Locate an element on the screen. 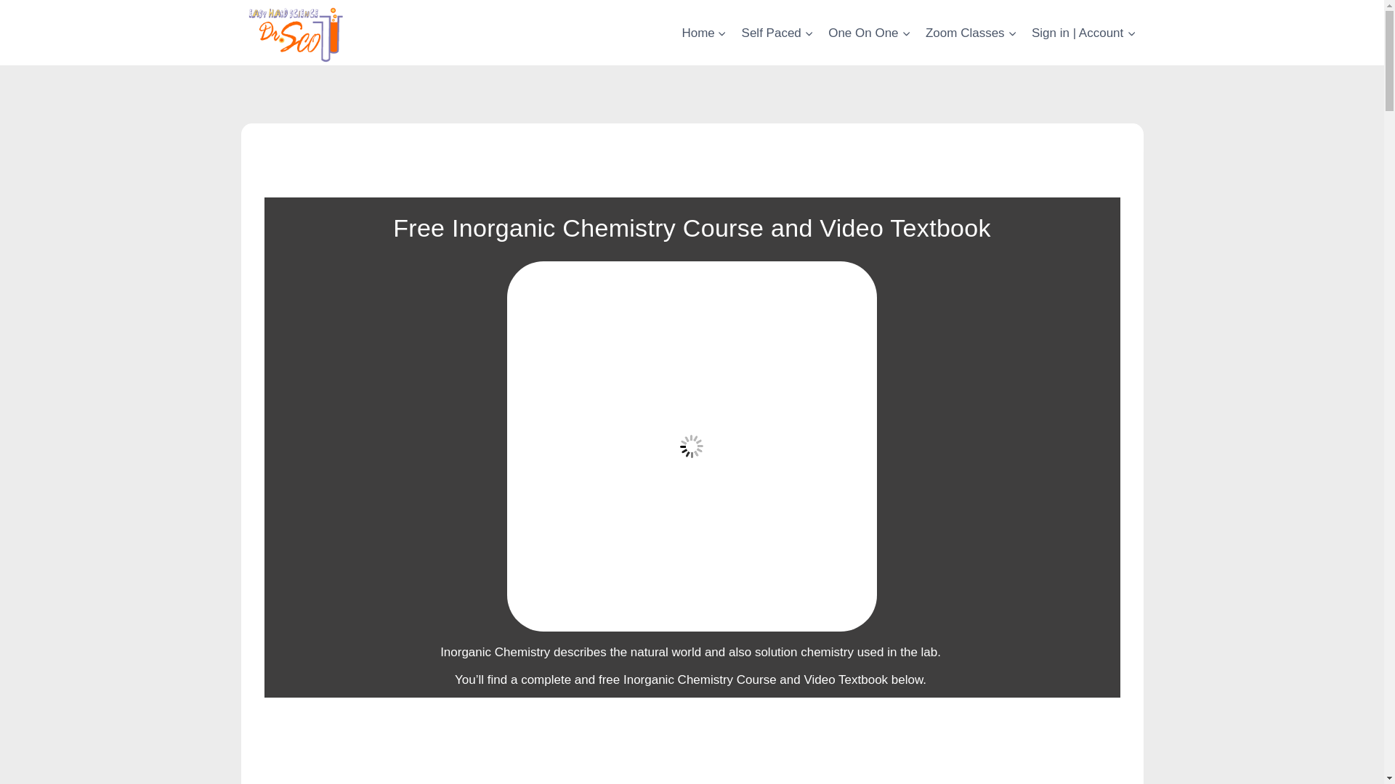 The image size is (1395, 784). Home is located at coordinates (704, 32).